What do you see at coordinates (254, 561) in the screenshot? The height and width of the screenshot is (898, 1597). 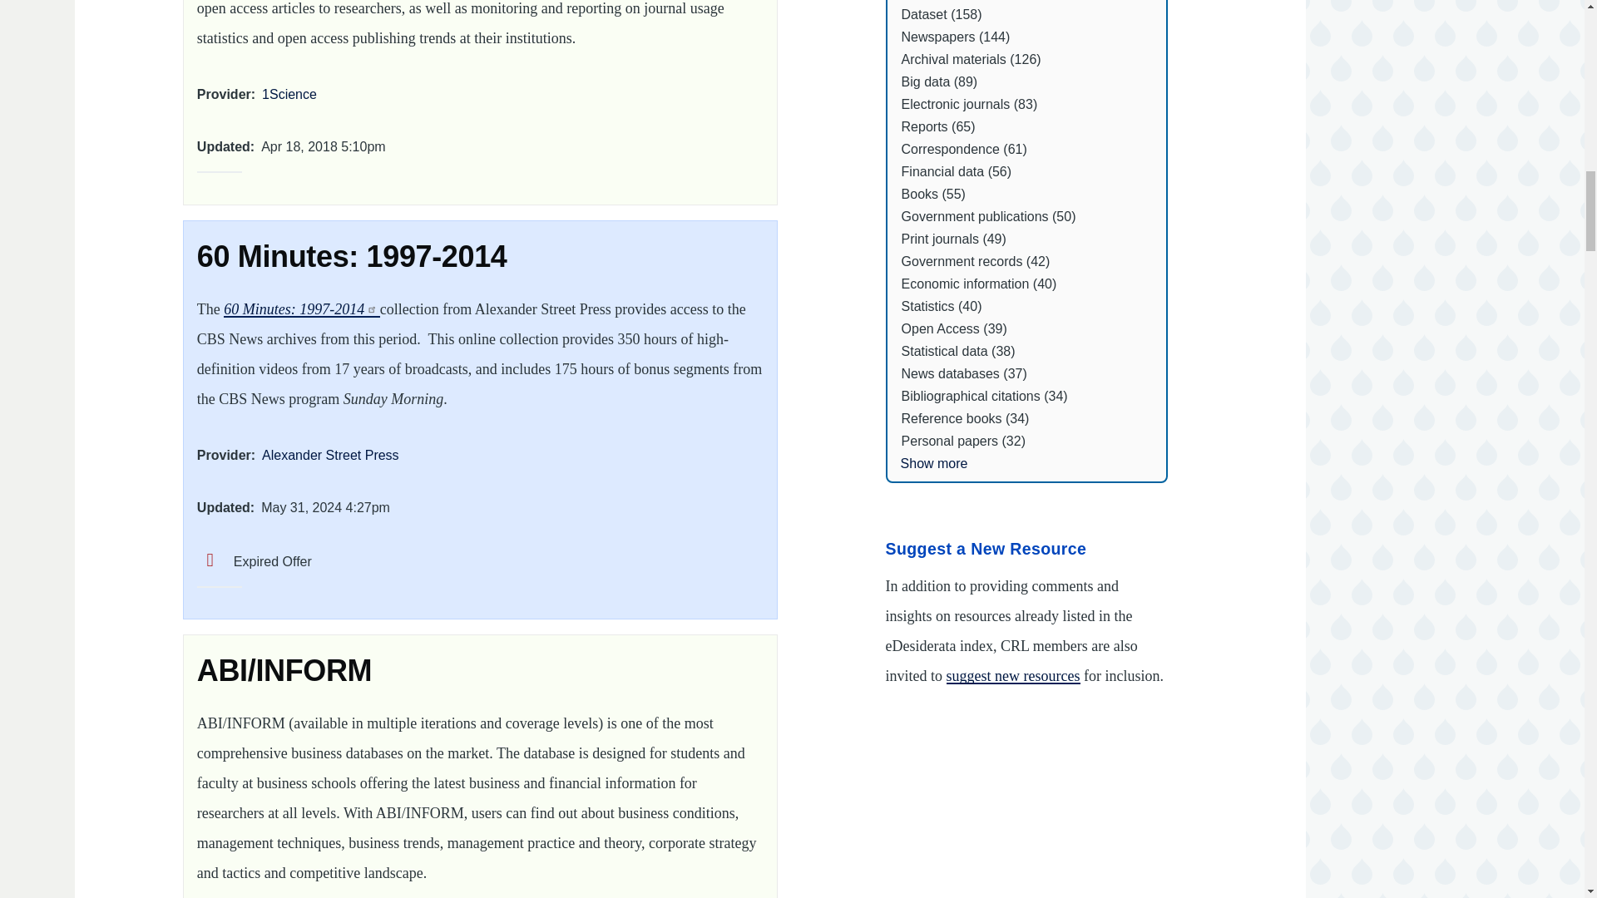 I see `Expired Offer` at bounding box center [254, 561].